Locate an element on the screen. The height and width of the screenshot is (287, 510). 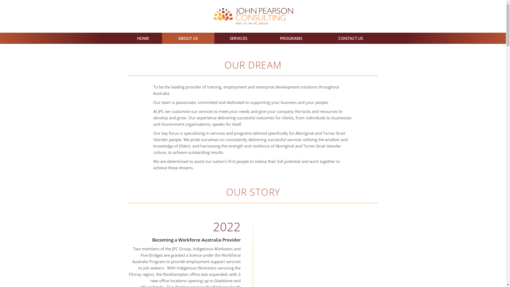
Skip to main content is located at coordinates (0, 0).